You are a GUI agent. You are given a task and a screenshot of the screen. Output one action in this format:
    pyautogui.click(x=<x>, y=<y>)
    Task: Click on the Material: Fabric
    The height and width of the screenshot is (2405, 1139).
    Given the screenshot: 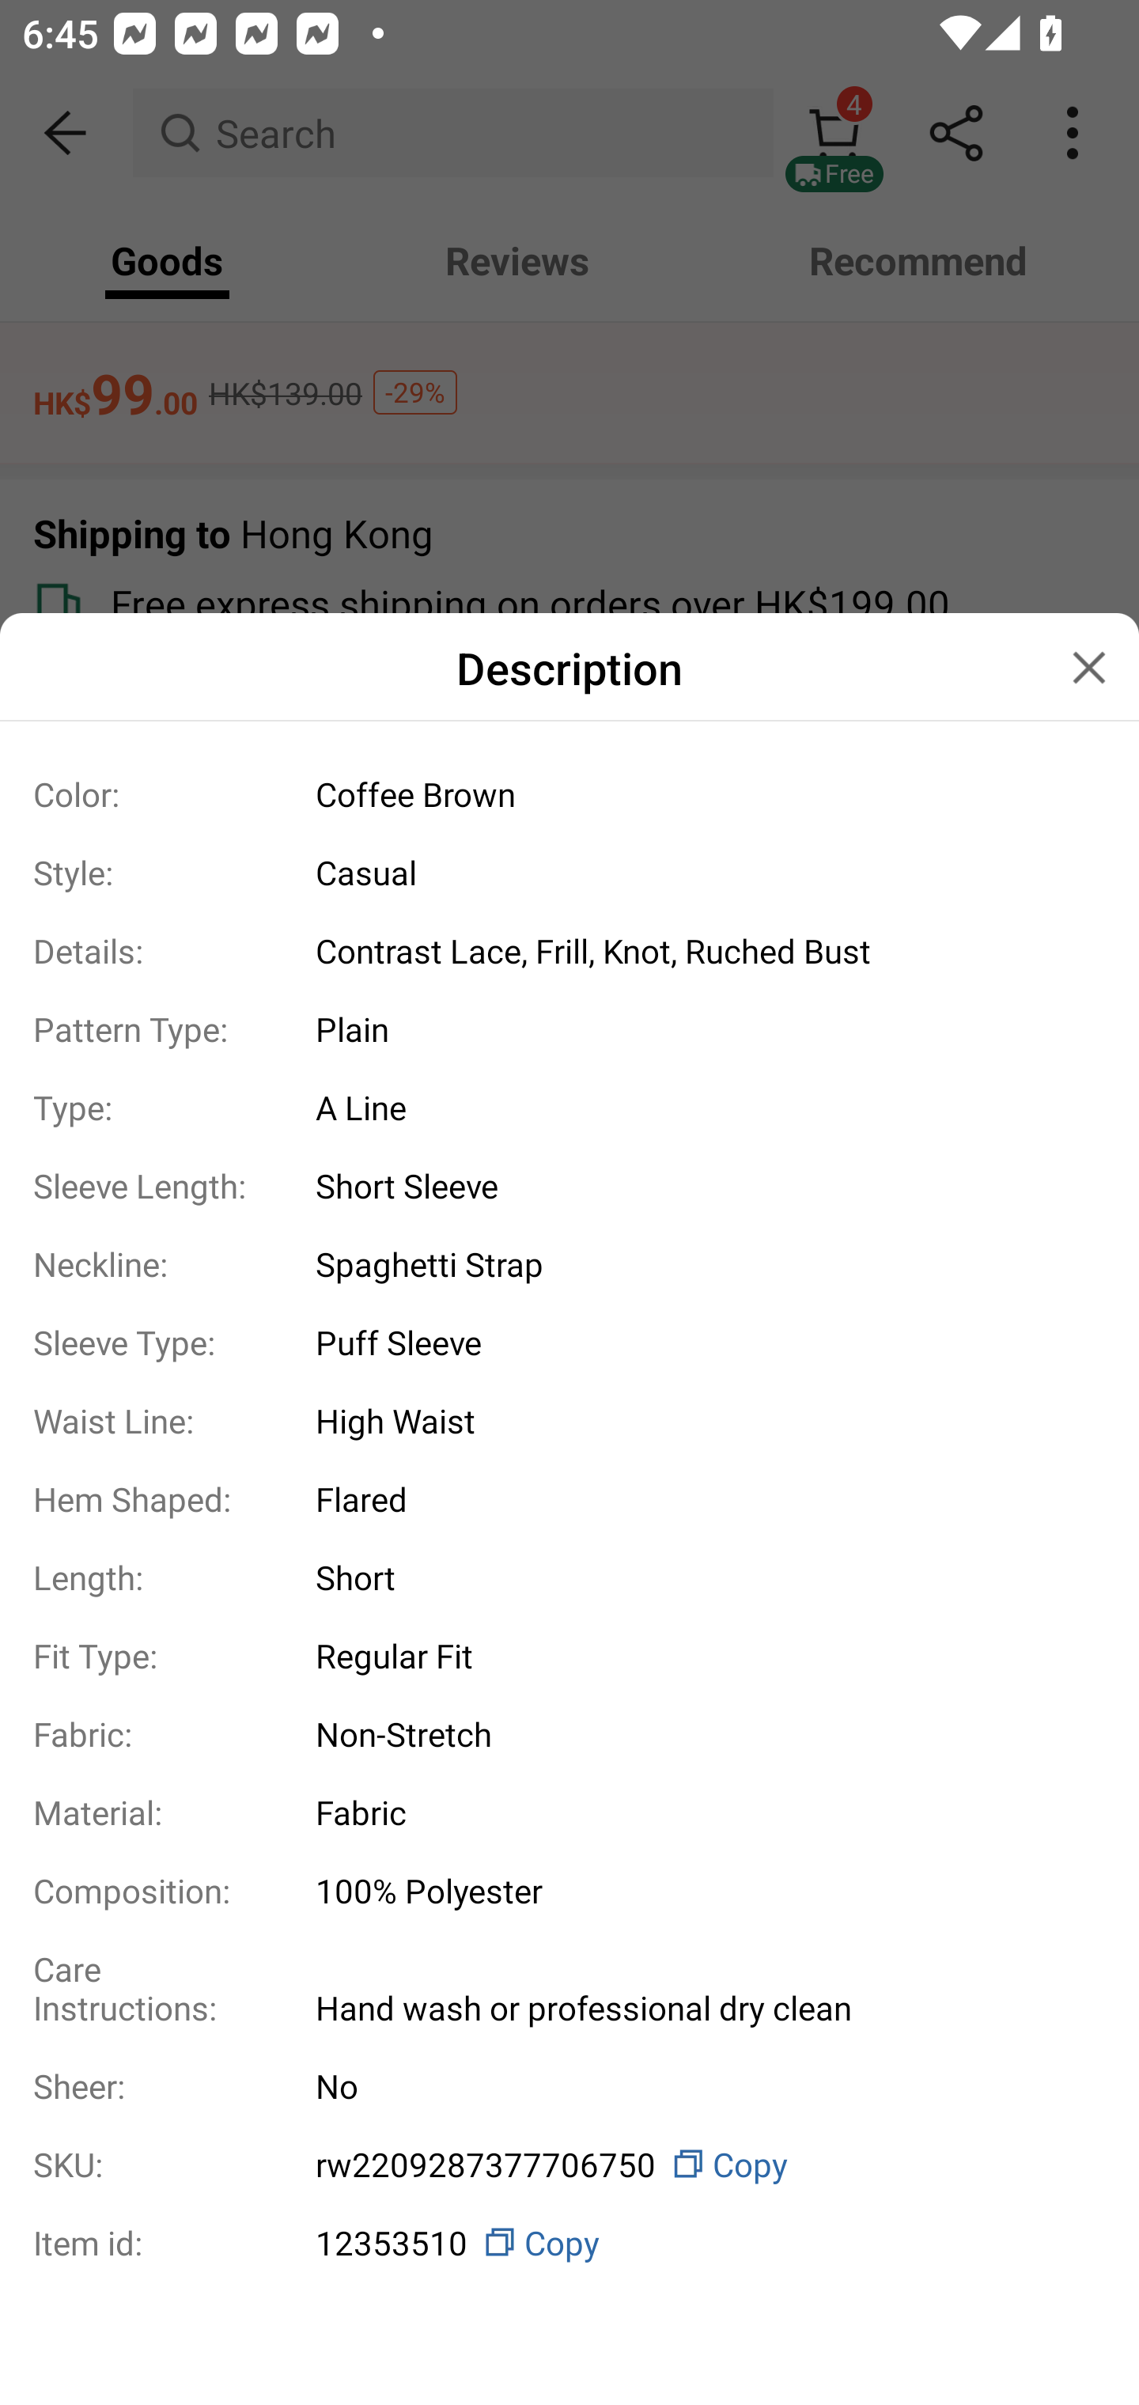 What is the action you would take?
    pyautogui.click(x=569, y=1812)
    